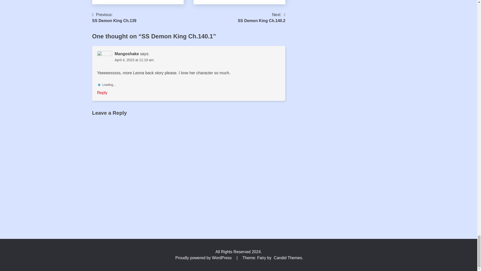 This screenshot has width=481, height=271. What do you see at coordinates (114, 18) in the screenshot?
I see `Comment Form` at bounding box center [114, 18].